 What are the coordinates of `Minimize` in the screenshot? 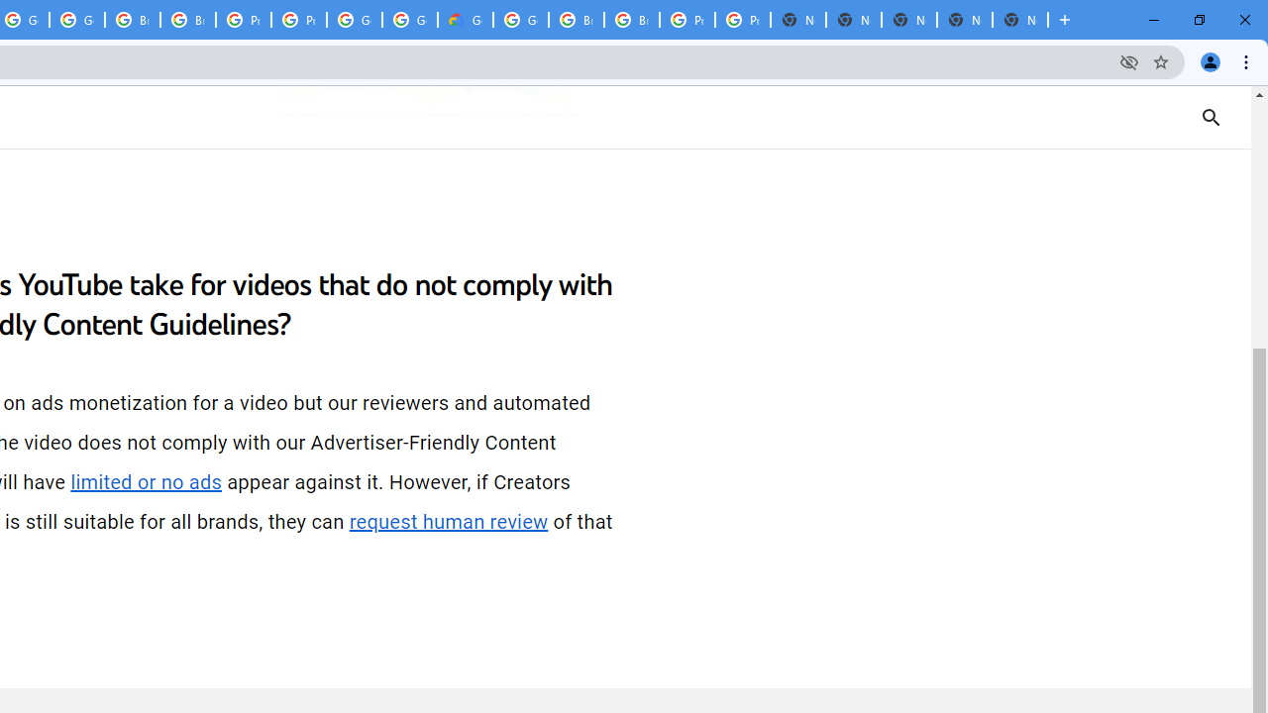 It's located at (1154, 20).